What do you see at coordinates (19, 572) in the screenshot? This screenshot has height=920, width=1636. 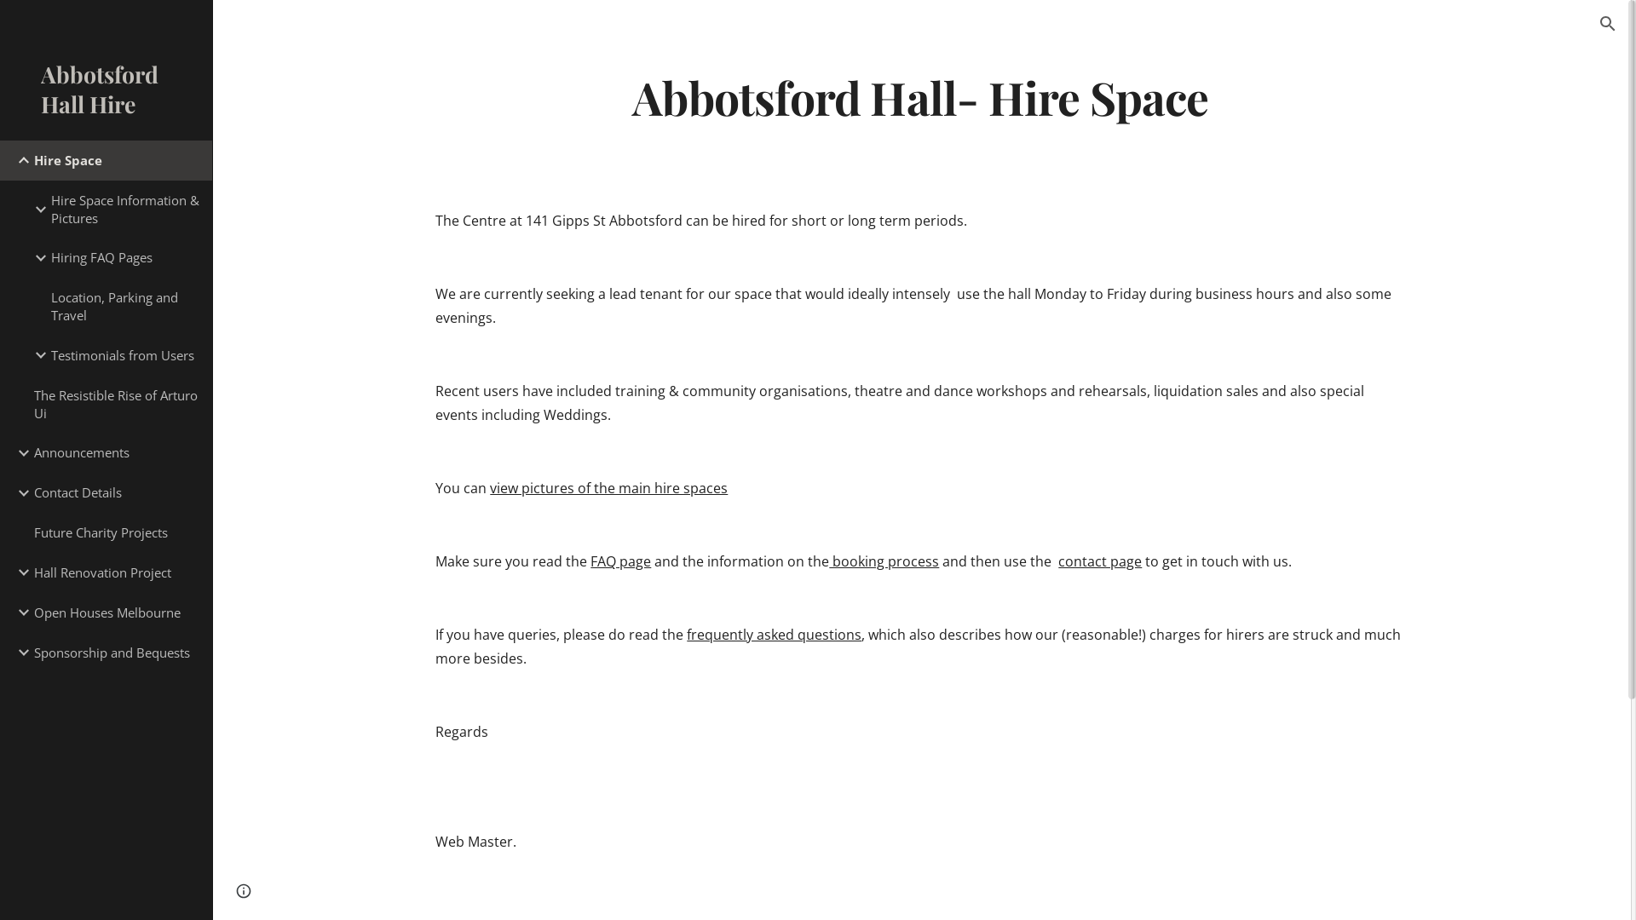 I see `Expand/Collapse` at bounding box center [19, 572].